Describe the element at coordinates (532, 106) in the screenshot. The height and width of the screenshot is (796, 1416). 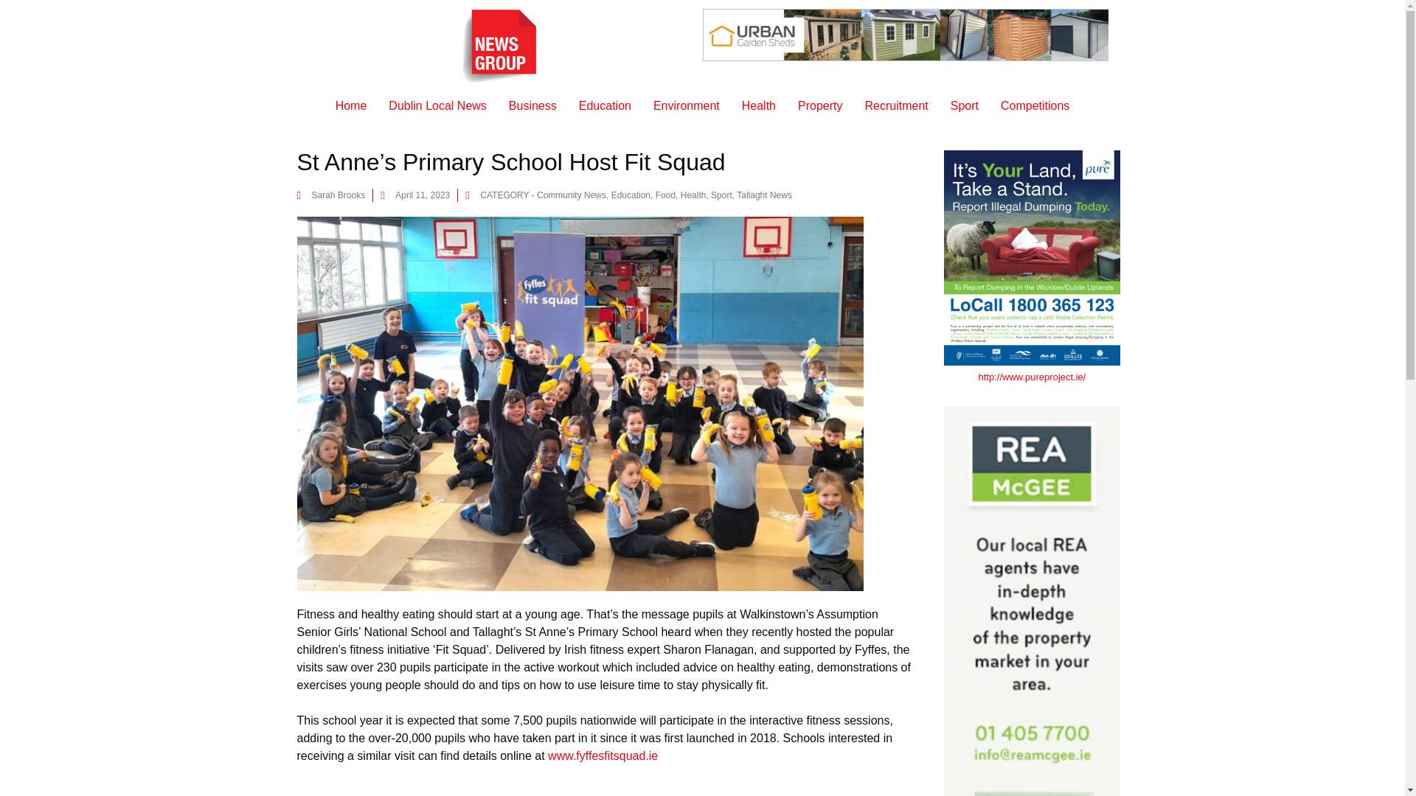
I see `Business` at that location.